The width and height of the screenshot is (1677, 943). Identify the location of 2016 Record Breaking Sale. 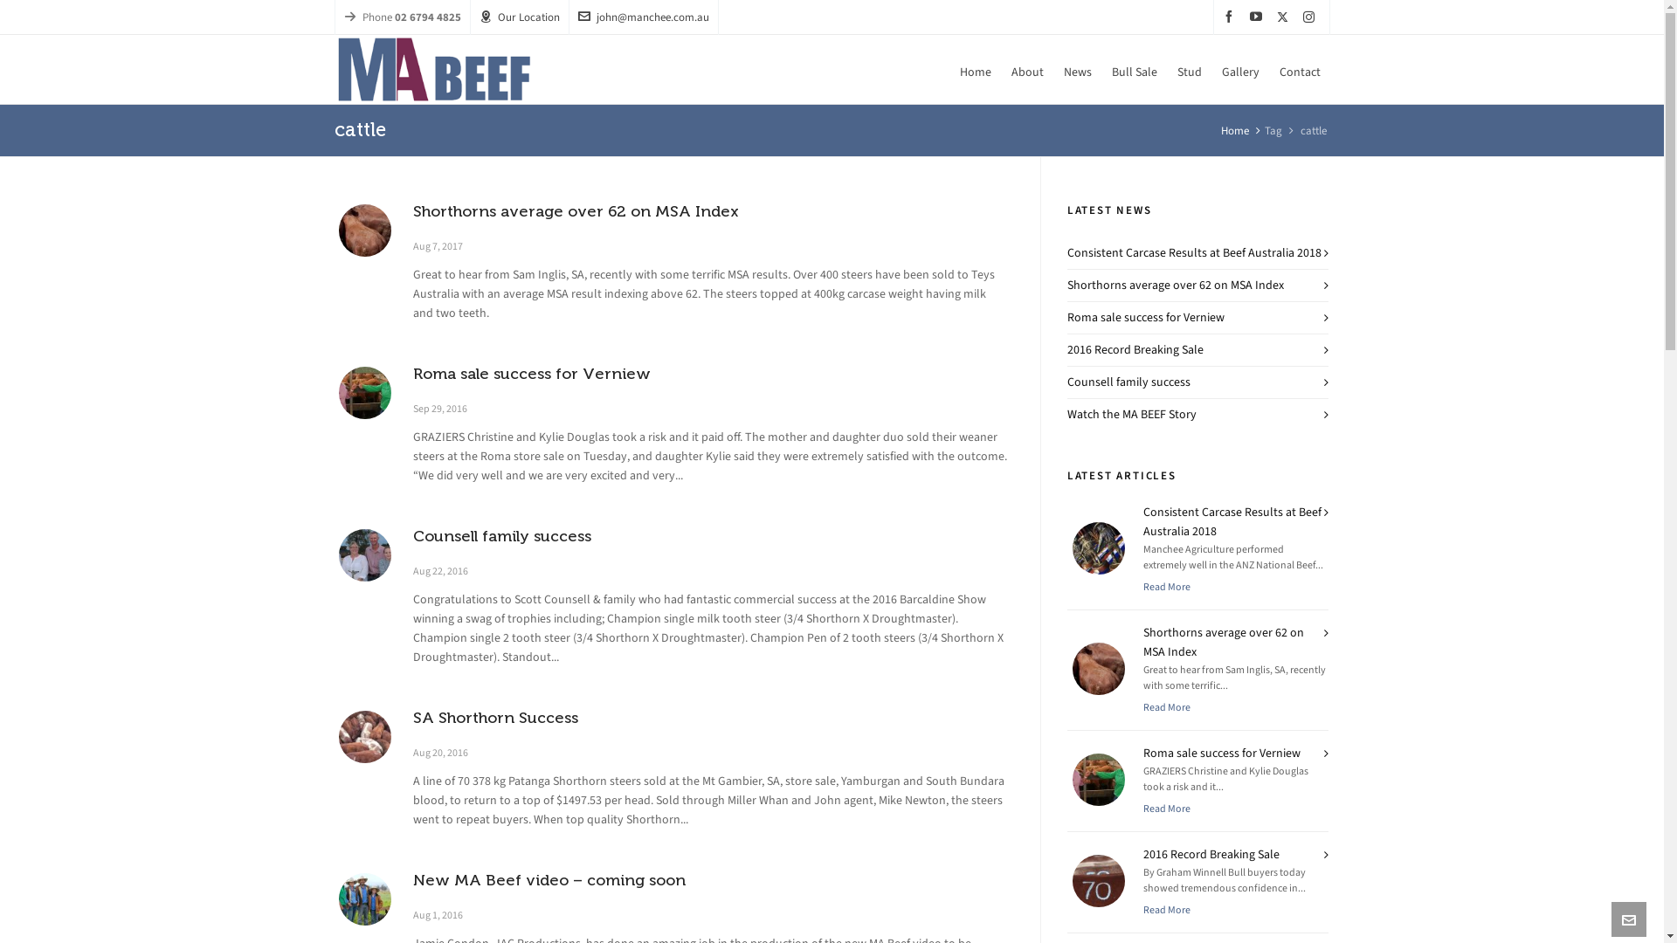
(1211, 854).